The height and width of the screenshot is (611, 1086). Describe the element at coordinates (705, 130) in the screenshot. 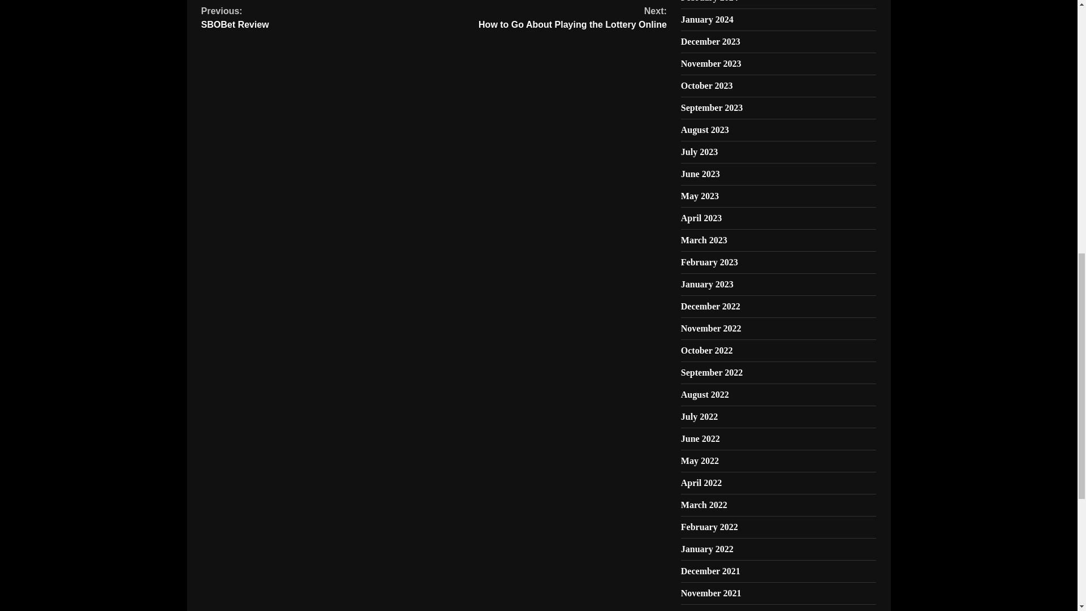

I see `August 2023` at that location.